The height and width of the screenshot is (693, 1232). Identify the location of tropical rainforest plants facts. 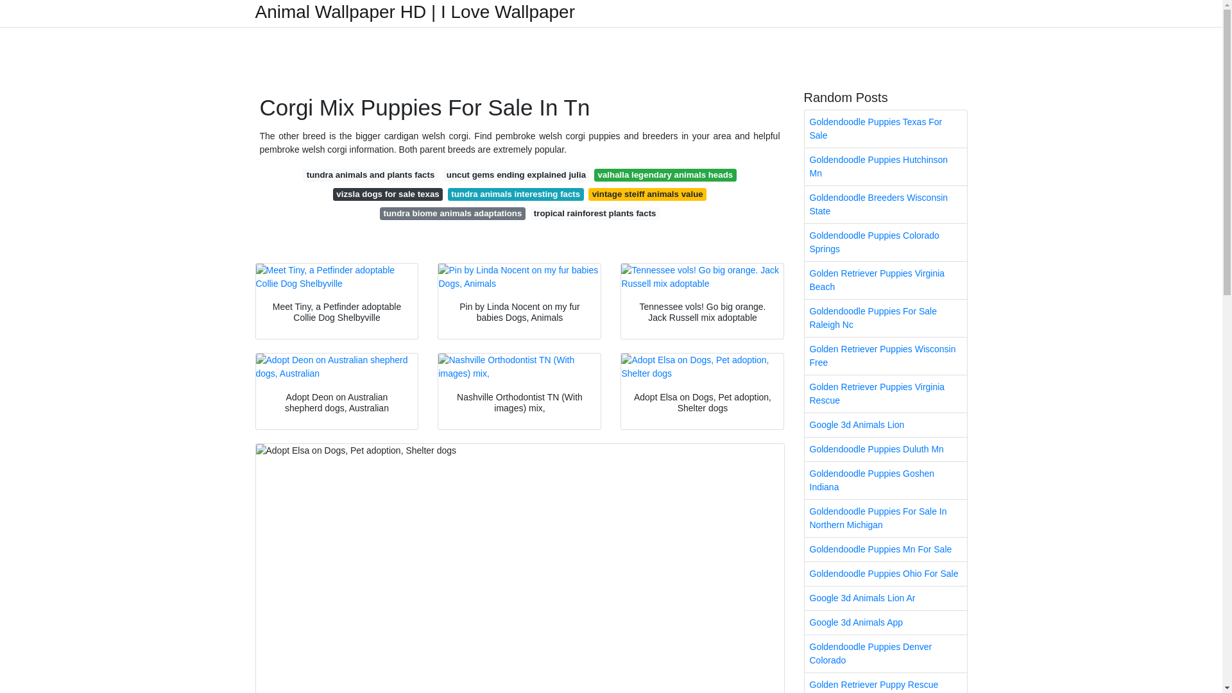
(594, 213).